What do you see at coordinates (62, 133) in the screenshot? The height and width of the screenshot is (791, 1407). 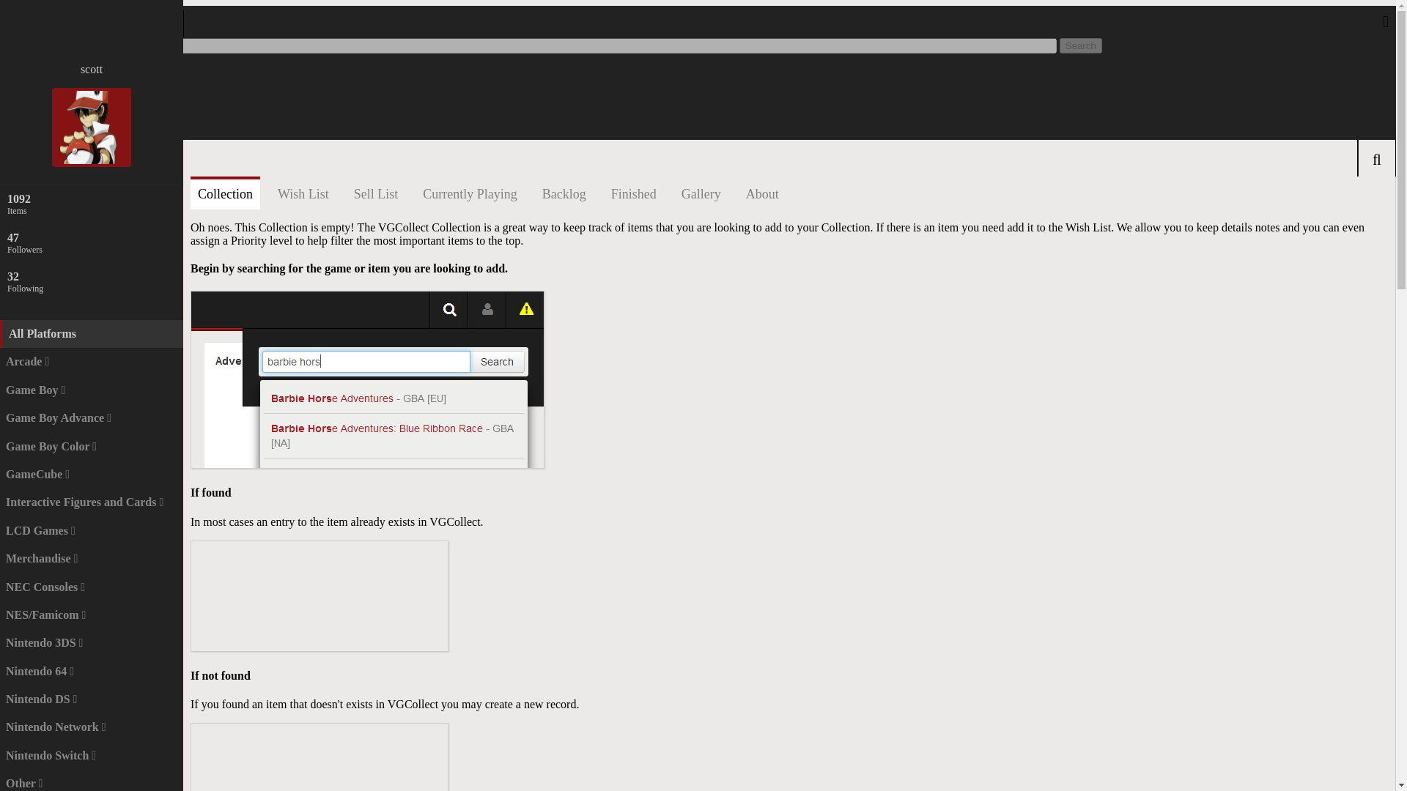 I see `Random` at bounding box center [62, 133].